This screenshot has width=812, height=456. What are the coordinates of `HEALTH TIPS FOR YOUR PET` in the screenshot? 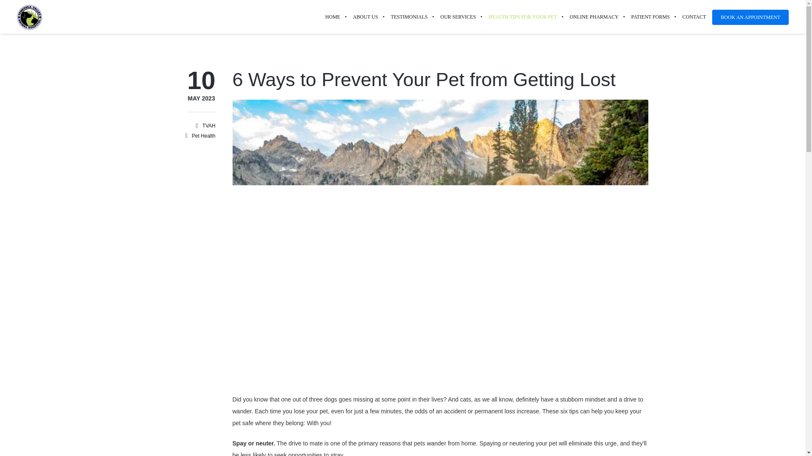 It's located at (523, 17).